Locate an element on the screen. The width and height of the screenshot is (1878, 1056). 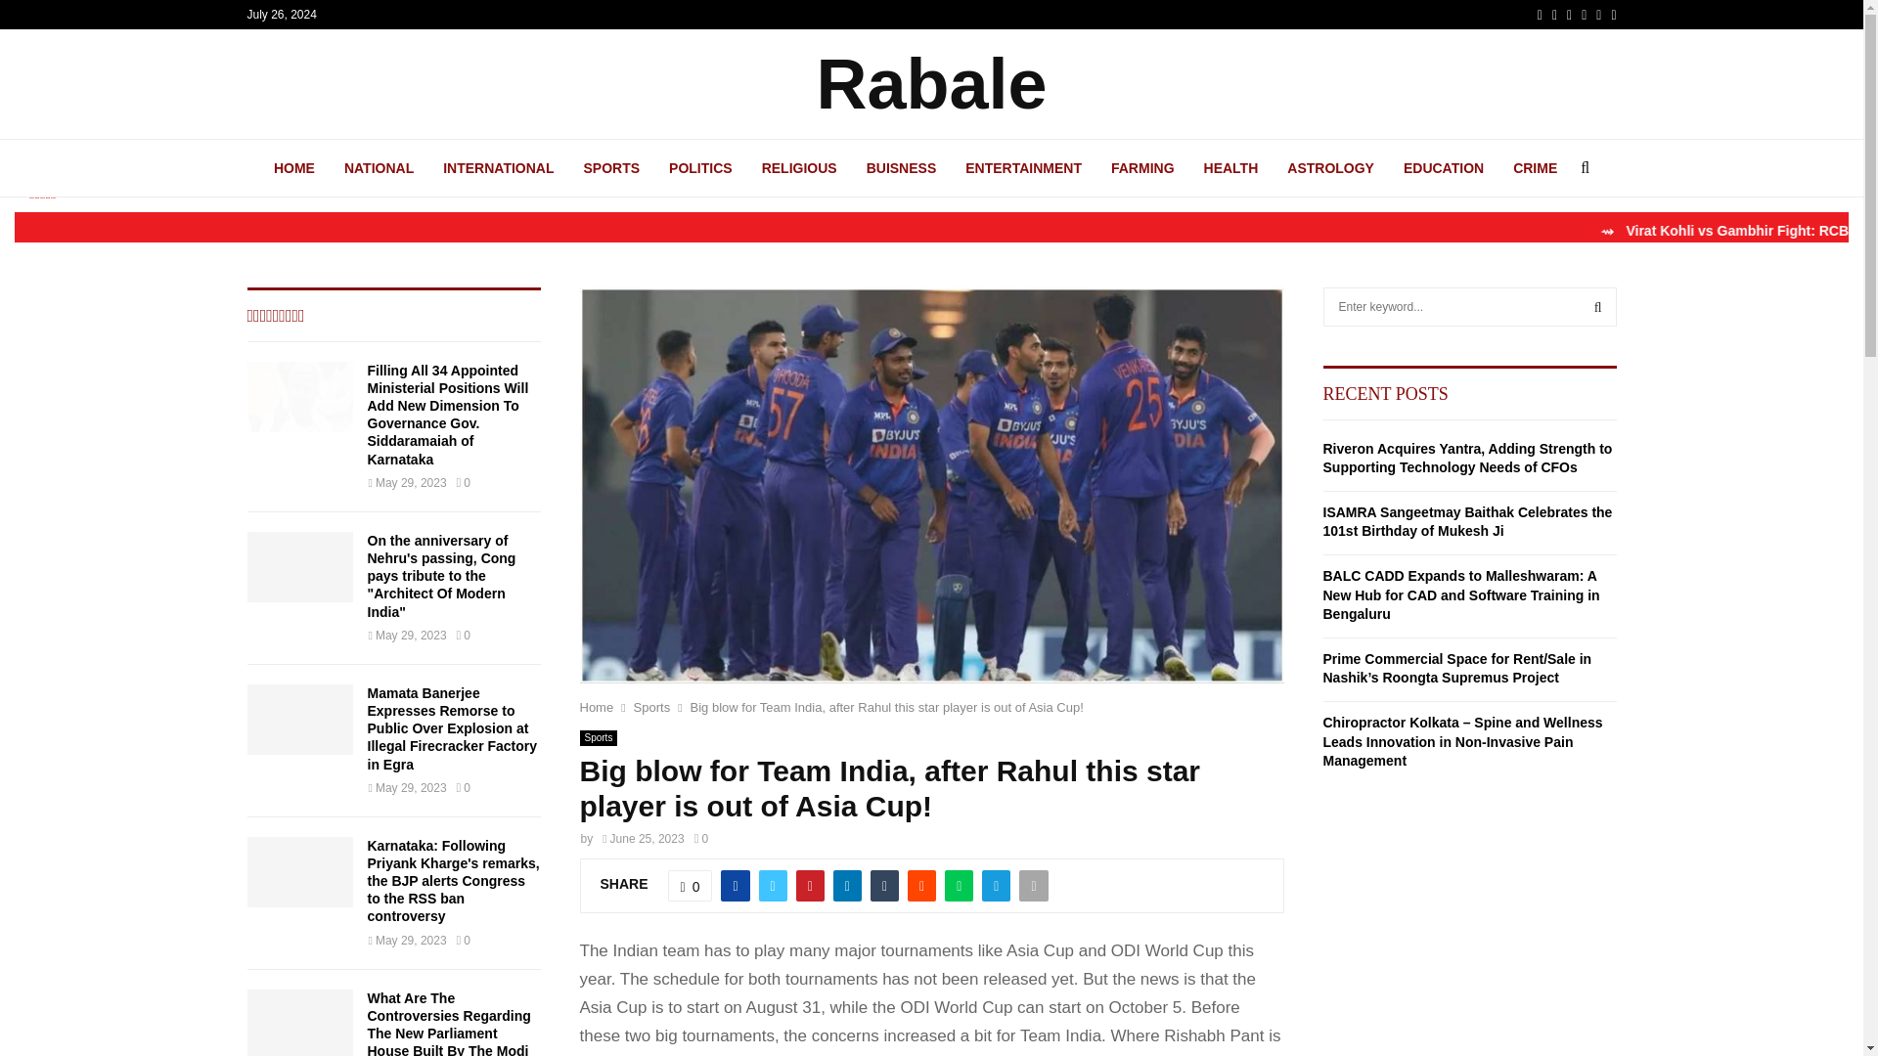
Sports is located at coordinates (598, 737).